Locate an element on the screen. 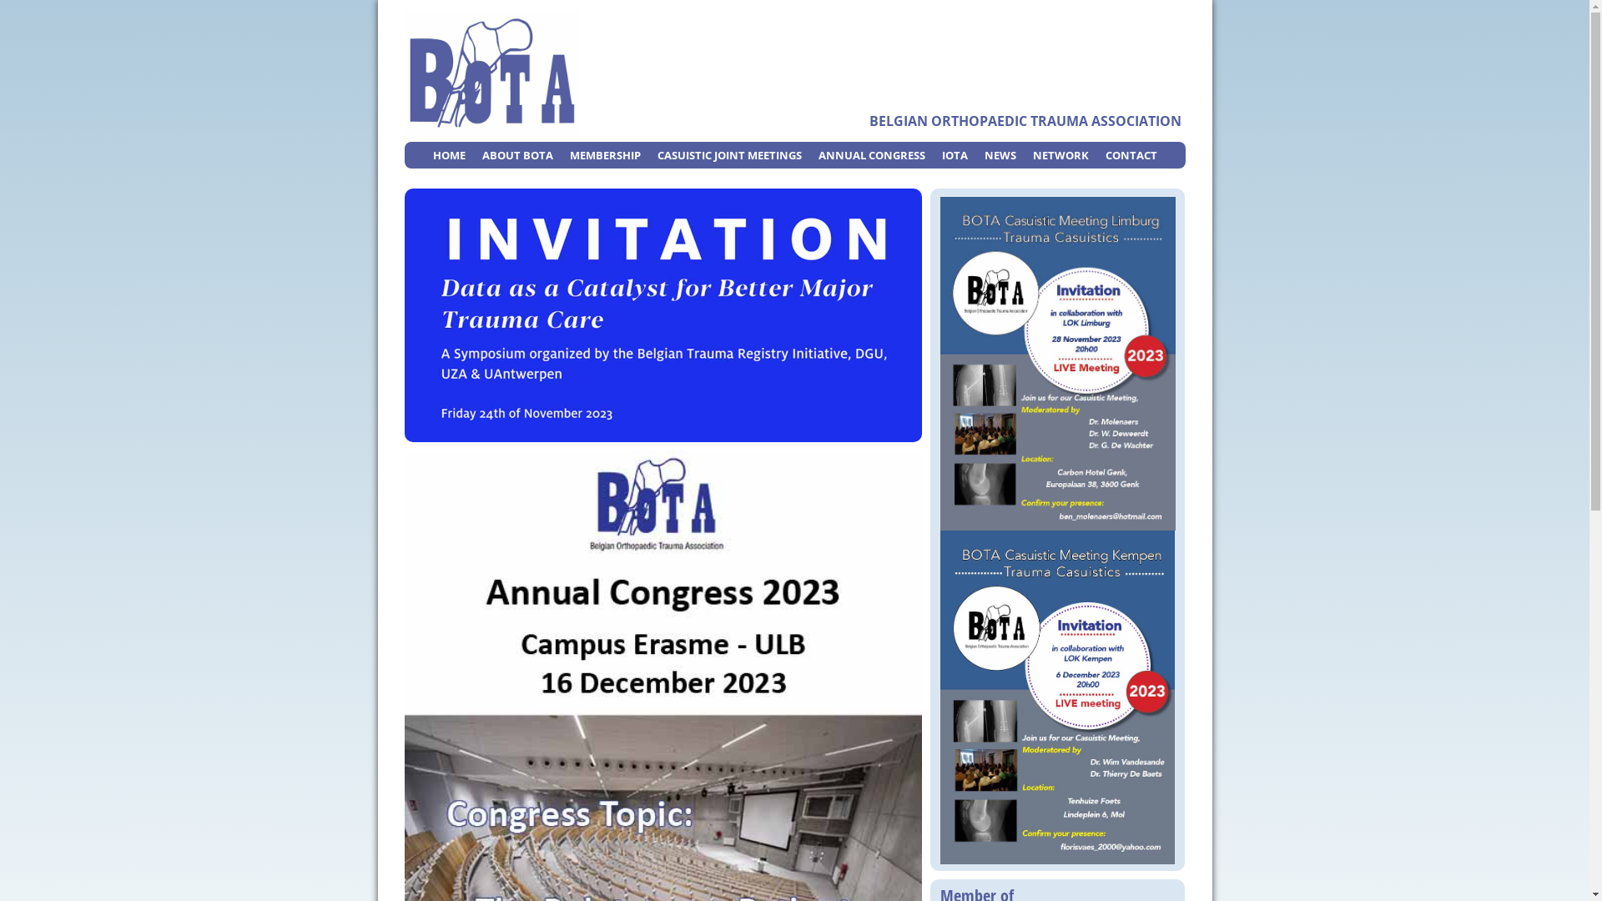 The image size is (1602, 901). ABOUT BOTA is located at coordinates (517, 155).